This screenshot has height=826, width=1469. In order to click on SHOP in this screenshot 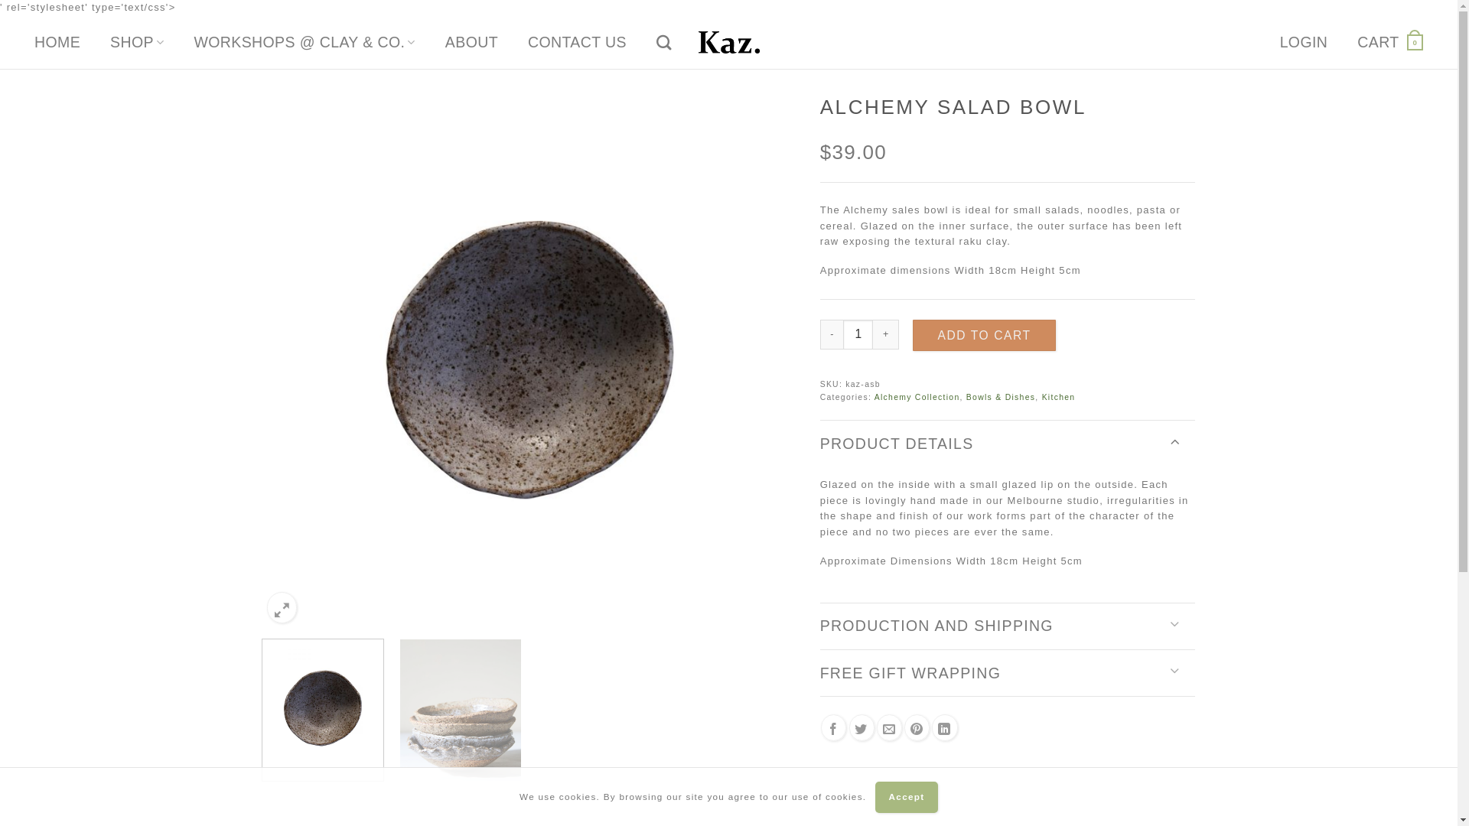, I will do `click(137, 43)`.